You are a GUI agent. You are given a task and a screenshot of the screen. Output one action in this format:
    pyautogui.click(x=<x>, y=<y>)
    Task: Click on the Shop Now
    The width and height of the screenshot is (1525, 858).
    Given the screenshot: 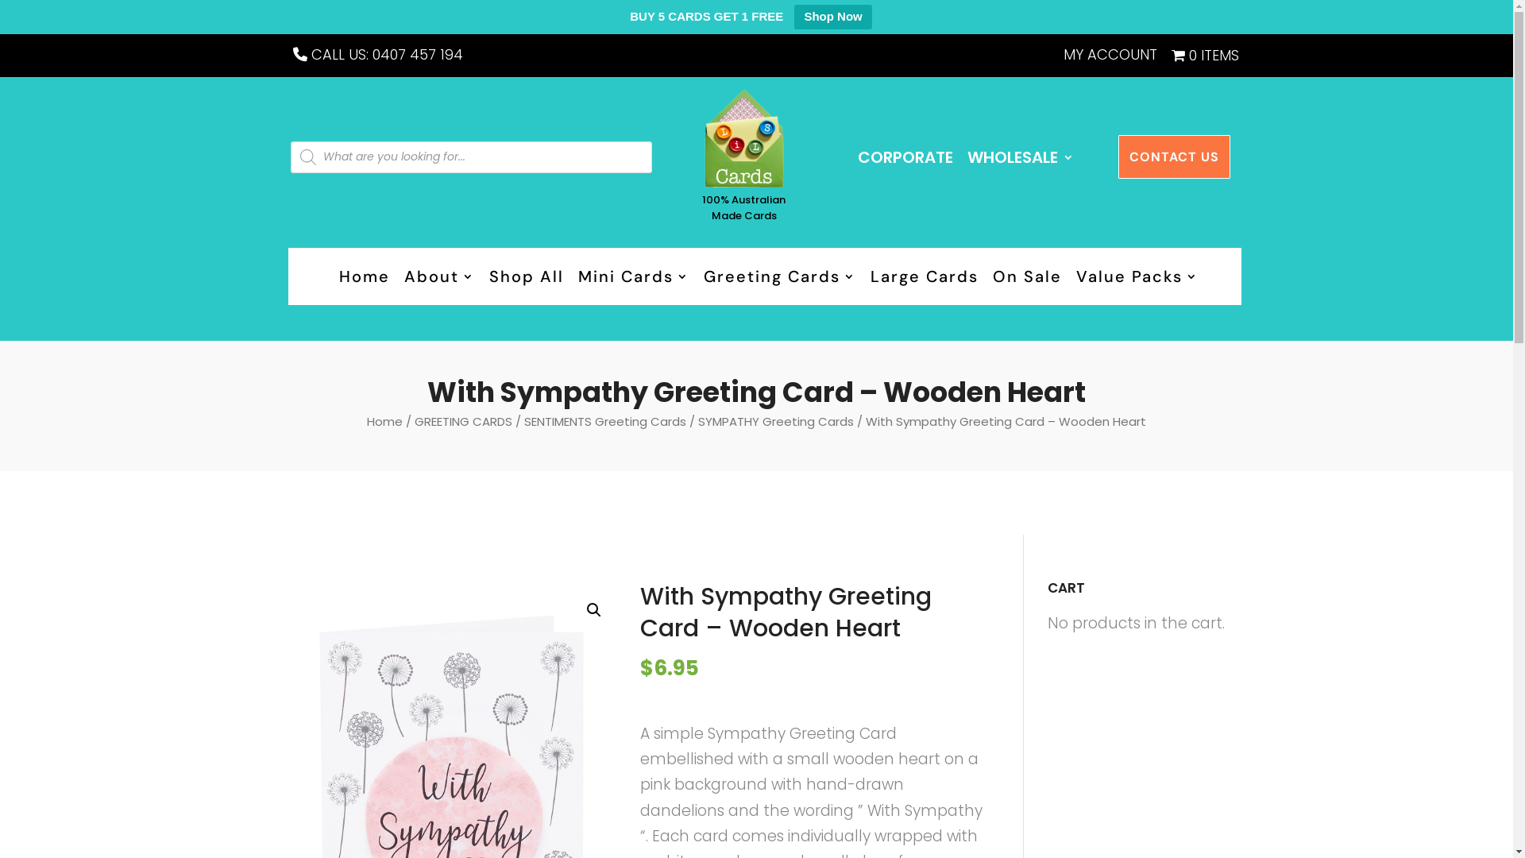 What is the action you would take?
    pyautogui.click(x=832, y=17)
    